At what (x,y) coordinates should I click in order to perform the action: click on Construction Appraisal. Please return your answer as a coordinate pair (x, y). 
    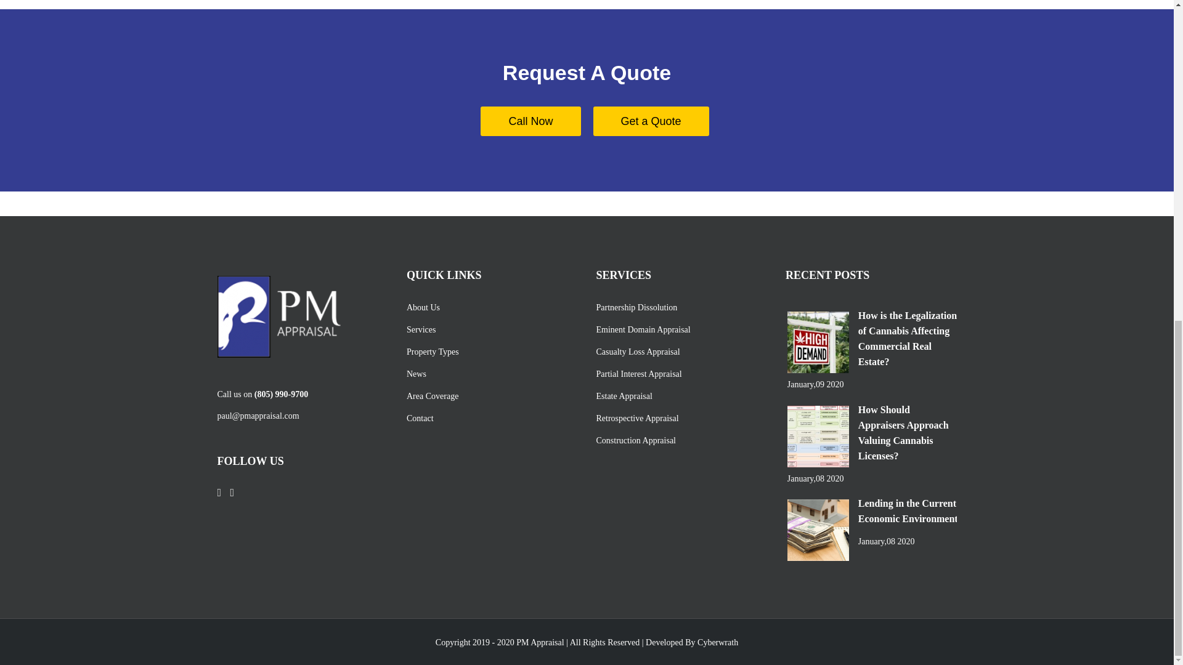
    Looking at the image, I should click on (679, 440).